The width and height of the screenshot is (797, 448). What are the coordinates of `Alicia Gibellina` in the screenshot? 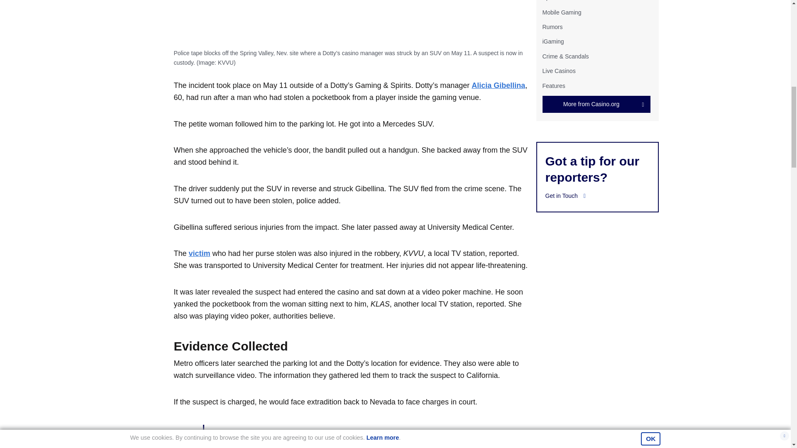 It's located at (498, 85).